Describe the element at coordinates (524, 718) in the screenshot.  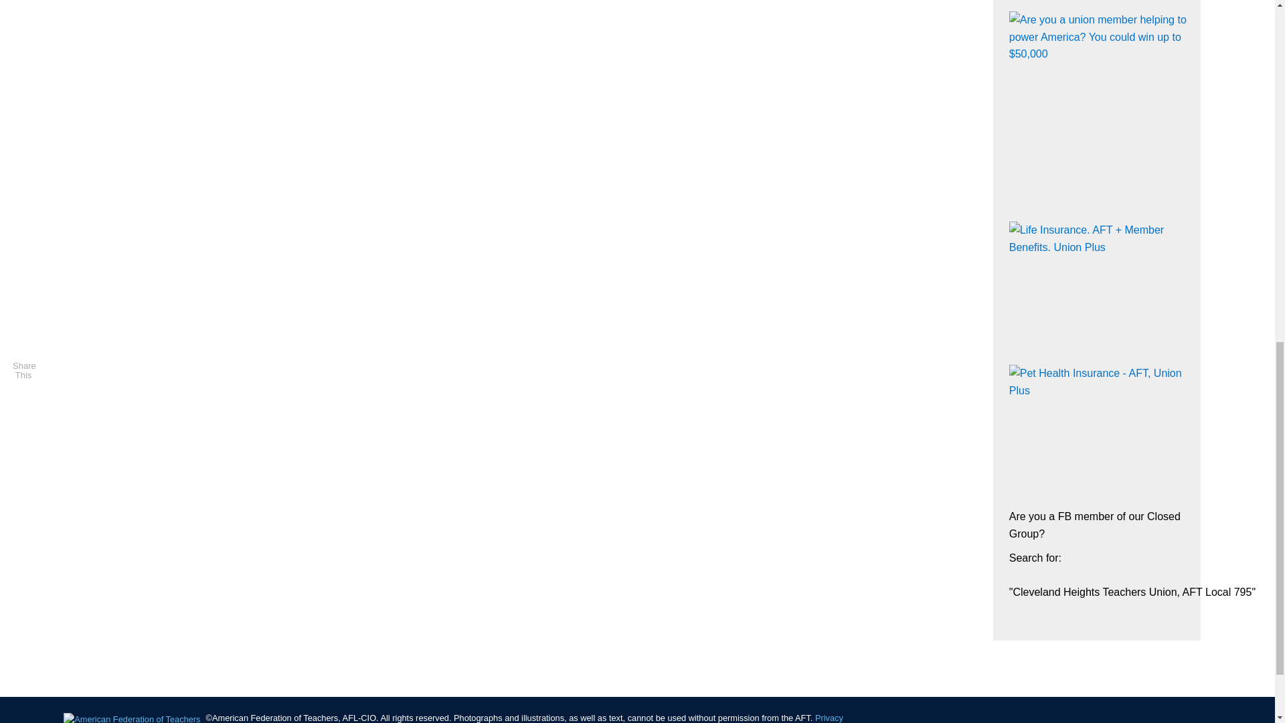
I see `Privacy Policy` at that location.